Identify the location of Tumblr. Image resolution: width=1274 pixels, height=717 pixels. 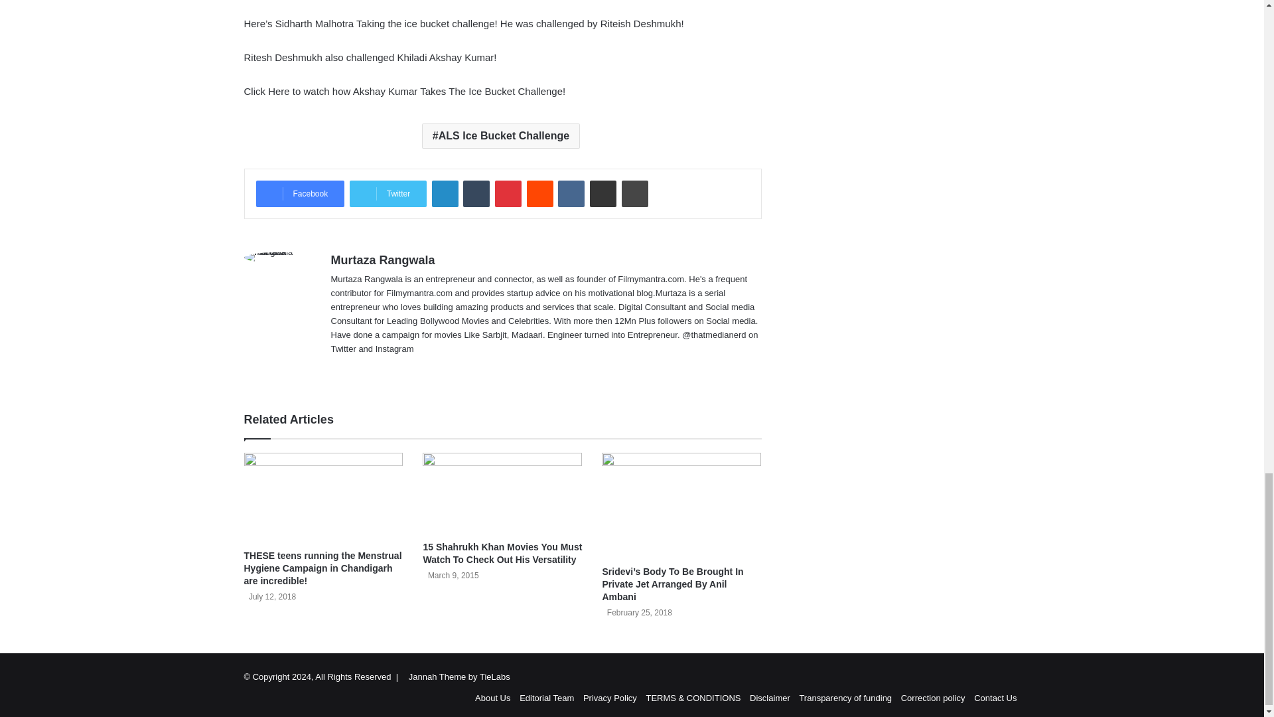
(476, 194).